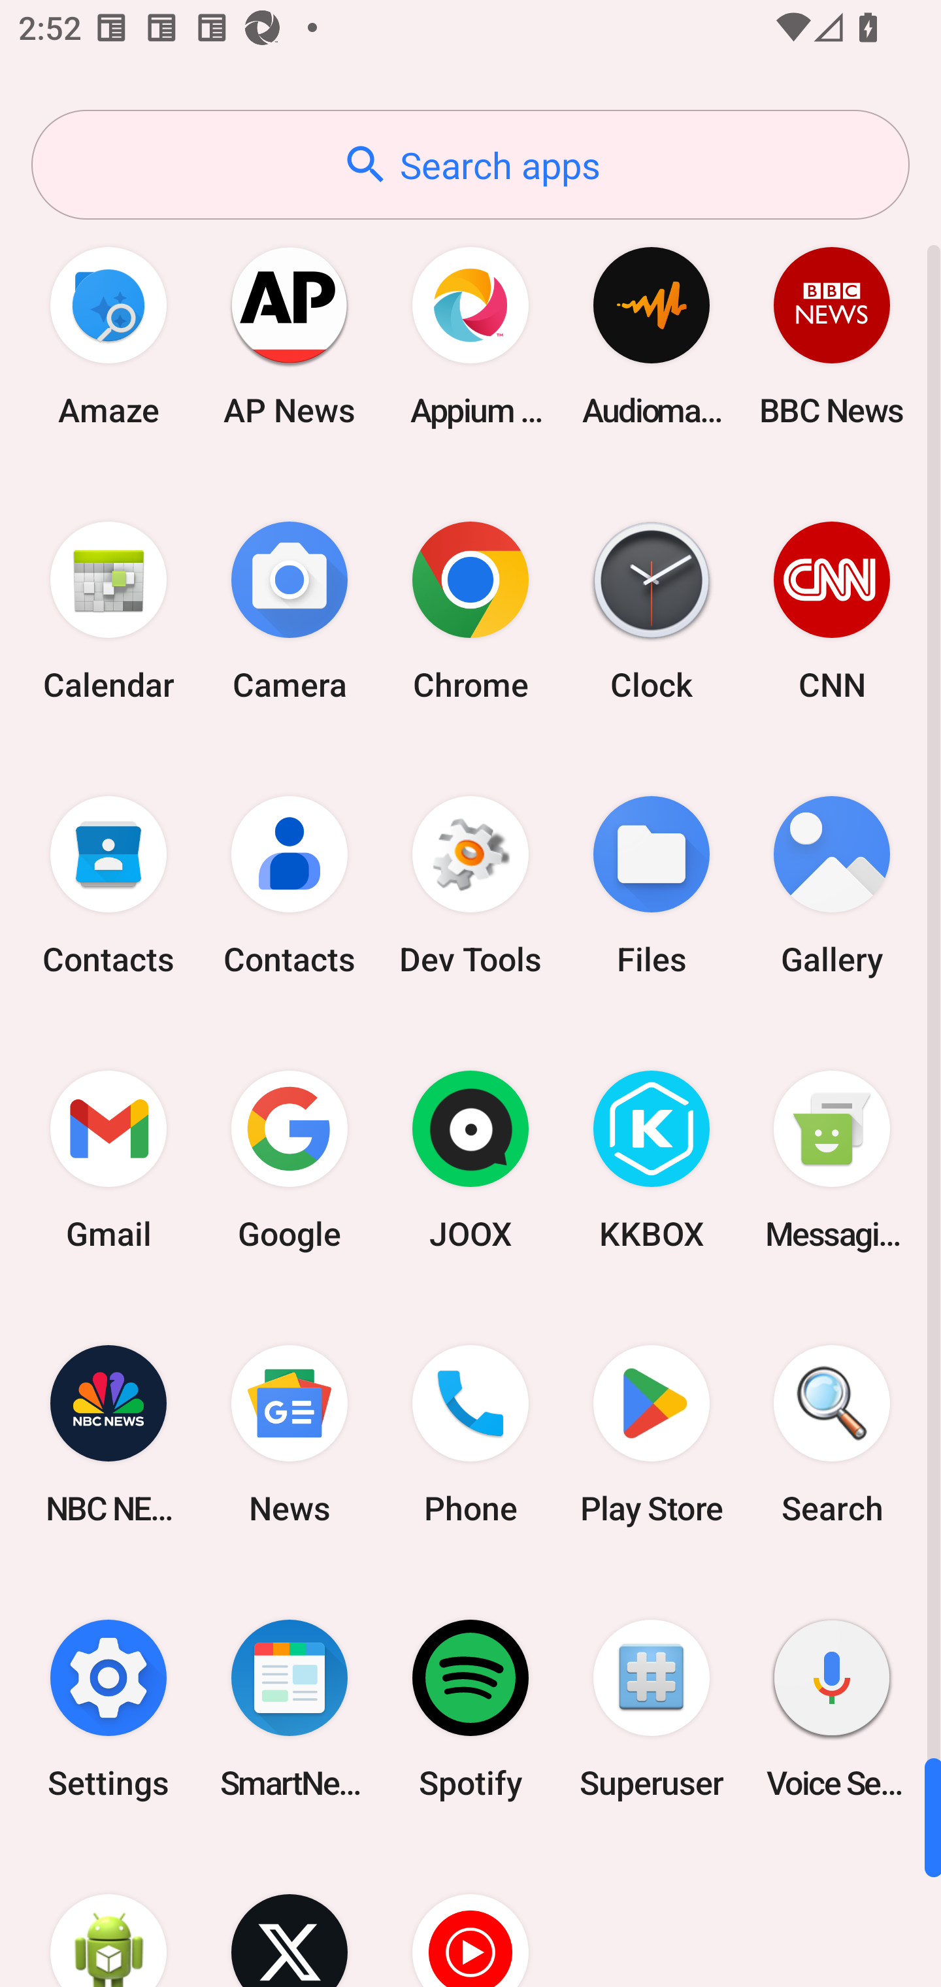 Image resolution: width=941 pixels, height=1987 pixels. I want to click on Superuser, so click(651, 1709).